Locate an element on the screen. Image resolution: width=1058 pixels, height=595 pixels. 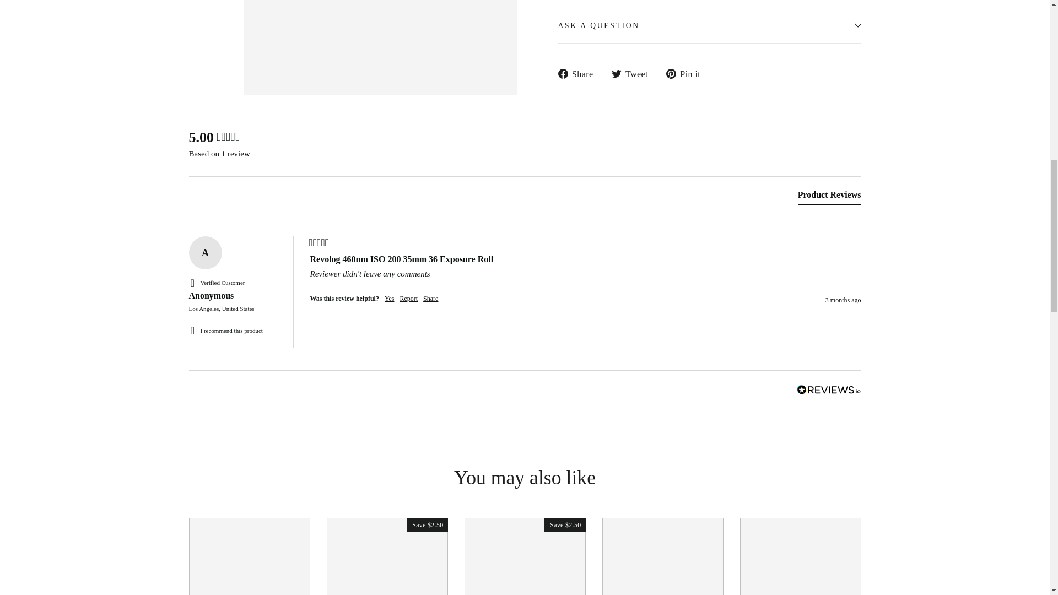
Pin on Pinterest is located at coordinates (688, 73).